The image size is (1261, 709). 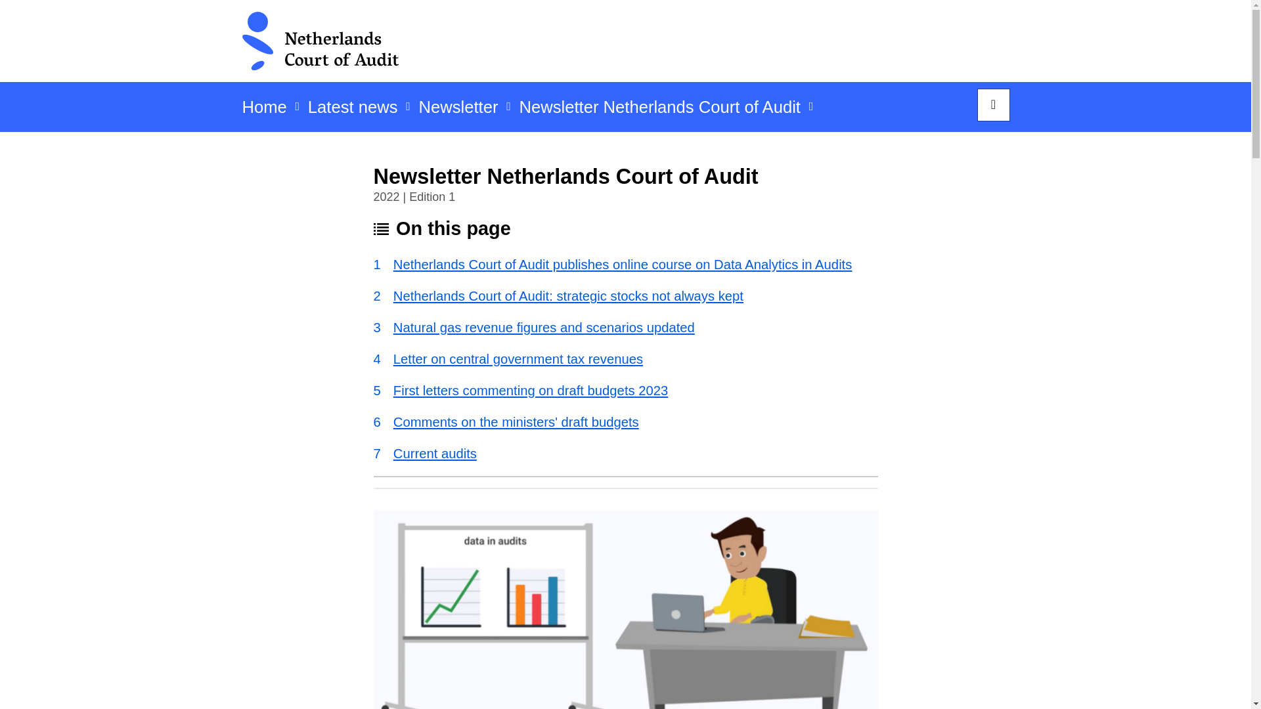 What do you see at coordinates (625, 391) in the screenshot?
I see `First letters commenting on draft budgets 2023` at bounding box center [625, 391].